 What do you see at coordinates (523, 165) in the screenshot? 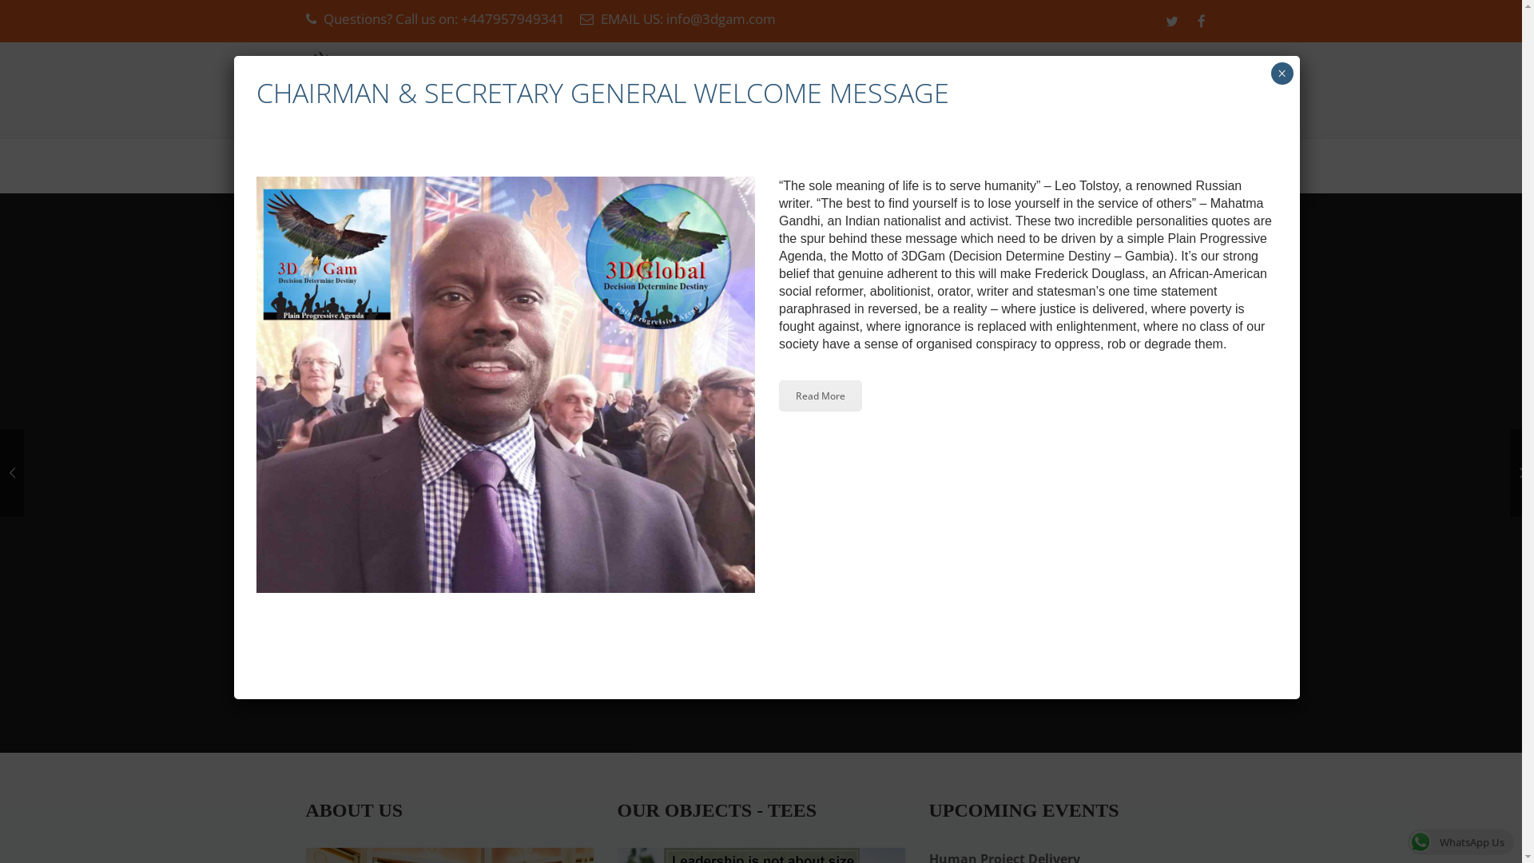
I see `Causes` at bounding box center [523, 165].